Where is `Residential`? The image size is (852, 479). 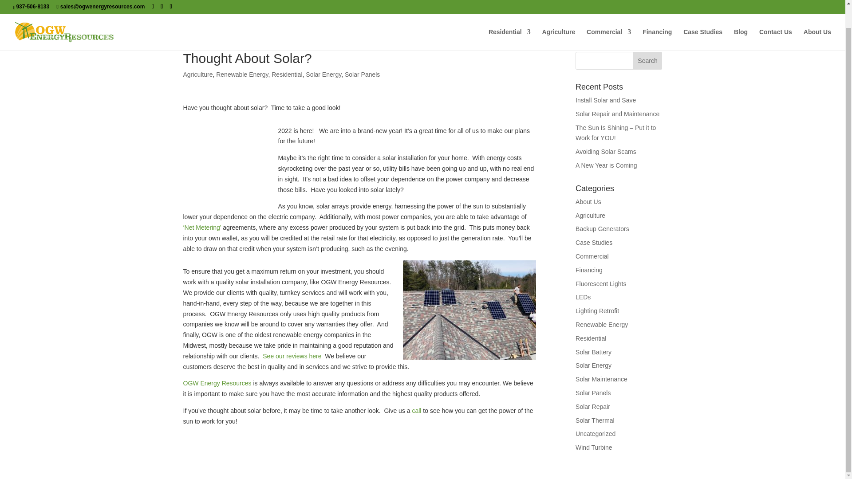
Residential is located at coordinates (287, 75).